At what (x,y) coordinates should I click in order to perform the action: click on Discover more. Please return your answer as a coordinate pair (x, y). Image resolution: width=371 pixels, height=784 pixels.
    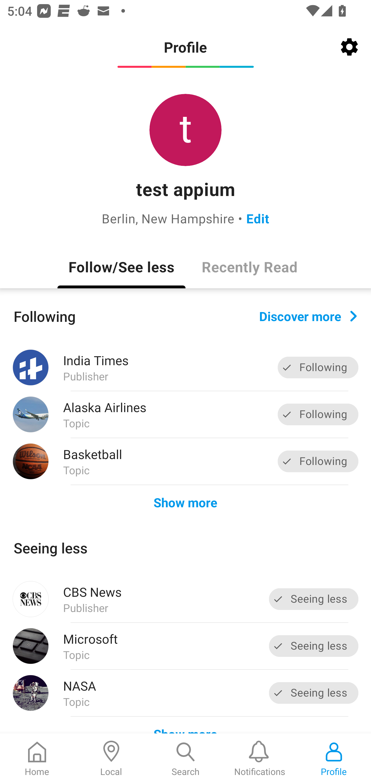
    Looking at the image, I should click on (308, 316).